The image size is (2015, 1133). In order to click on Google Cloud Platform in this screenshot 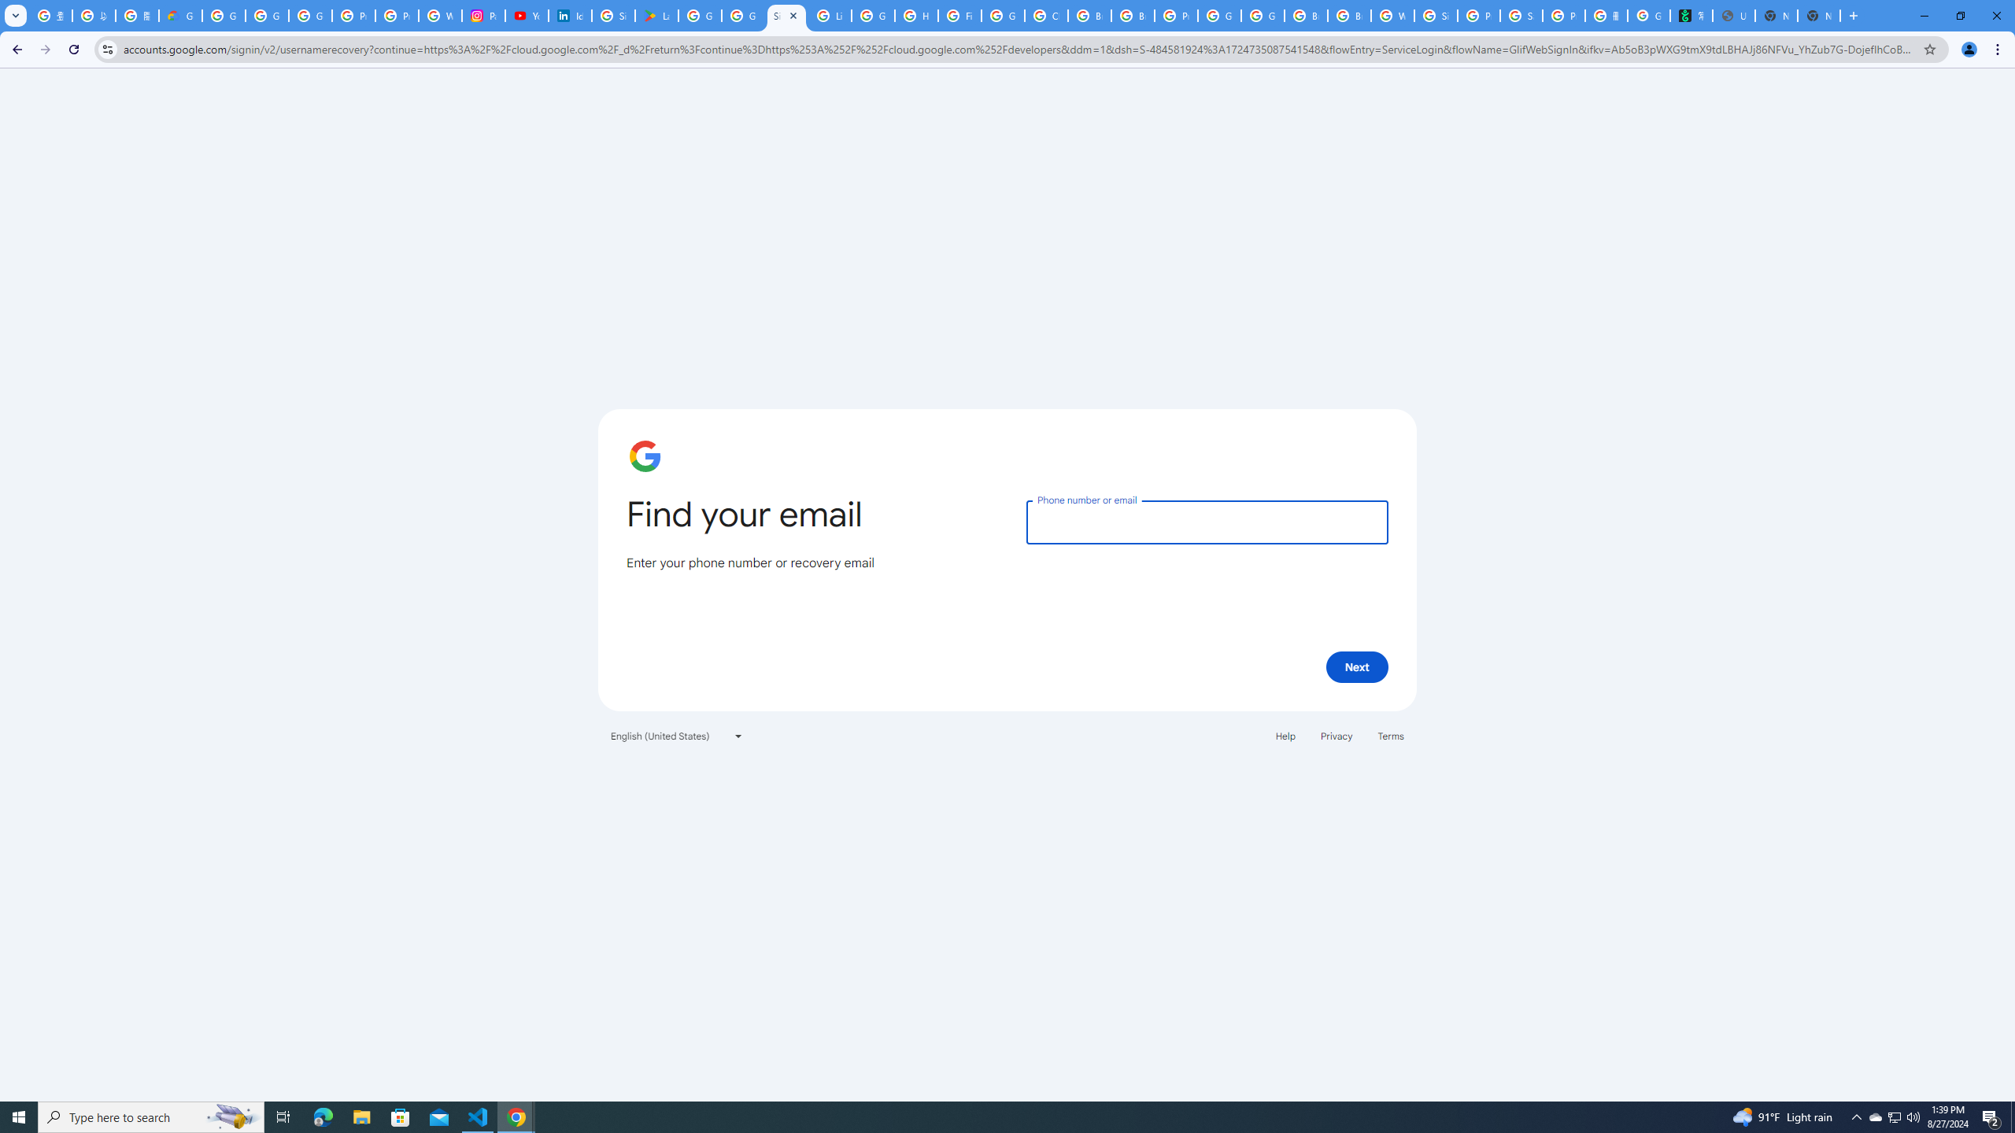, I will do `click(1220, 16)`.